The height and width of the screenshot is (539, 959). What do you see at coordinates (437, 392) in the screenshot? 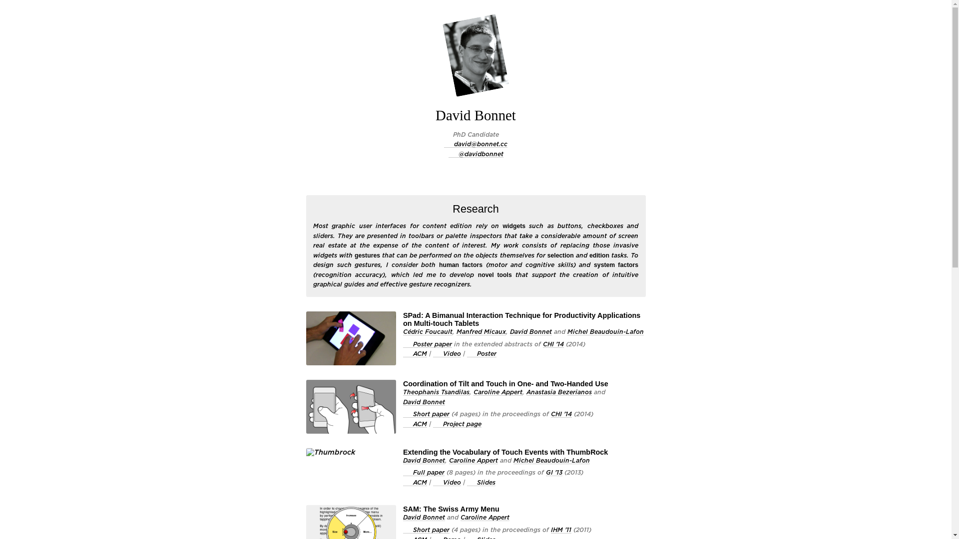
I see `Theophanis Tsandilas` at bounding box center [437, 392].